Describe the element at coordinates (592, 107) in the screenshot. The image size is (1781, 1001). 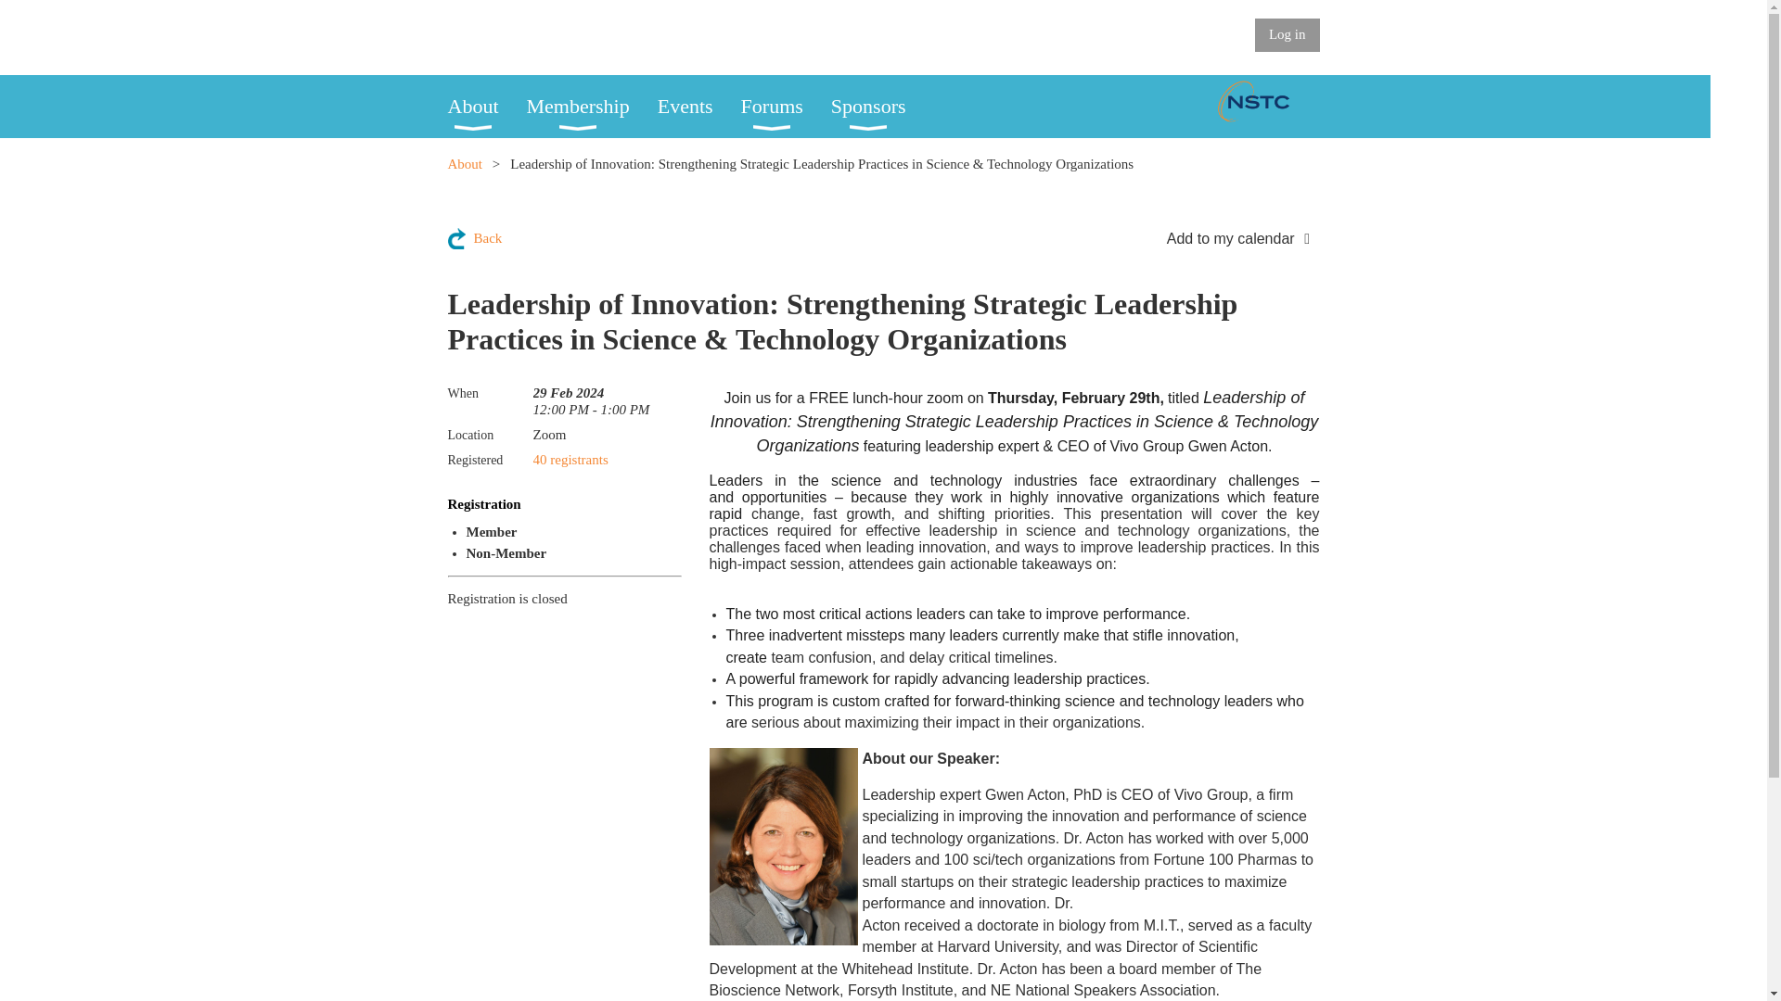
I see `Membership` at that location.